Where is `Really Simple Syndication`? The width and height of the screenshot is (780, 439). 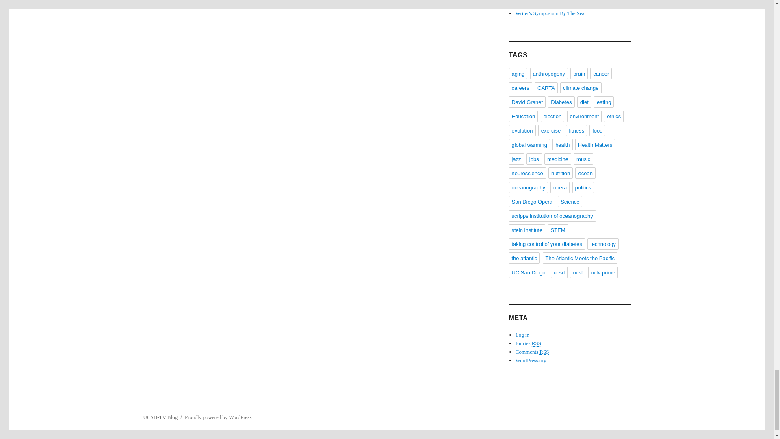 Really Simple Syndication is located at coordinates (544, 352).